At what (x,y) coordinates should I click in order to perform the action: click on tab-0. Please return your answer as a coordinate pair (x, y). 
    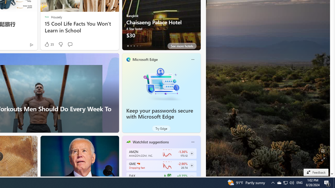
    Looking at the image, I should click on (128, 46).